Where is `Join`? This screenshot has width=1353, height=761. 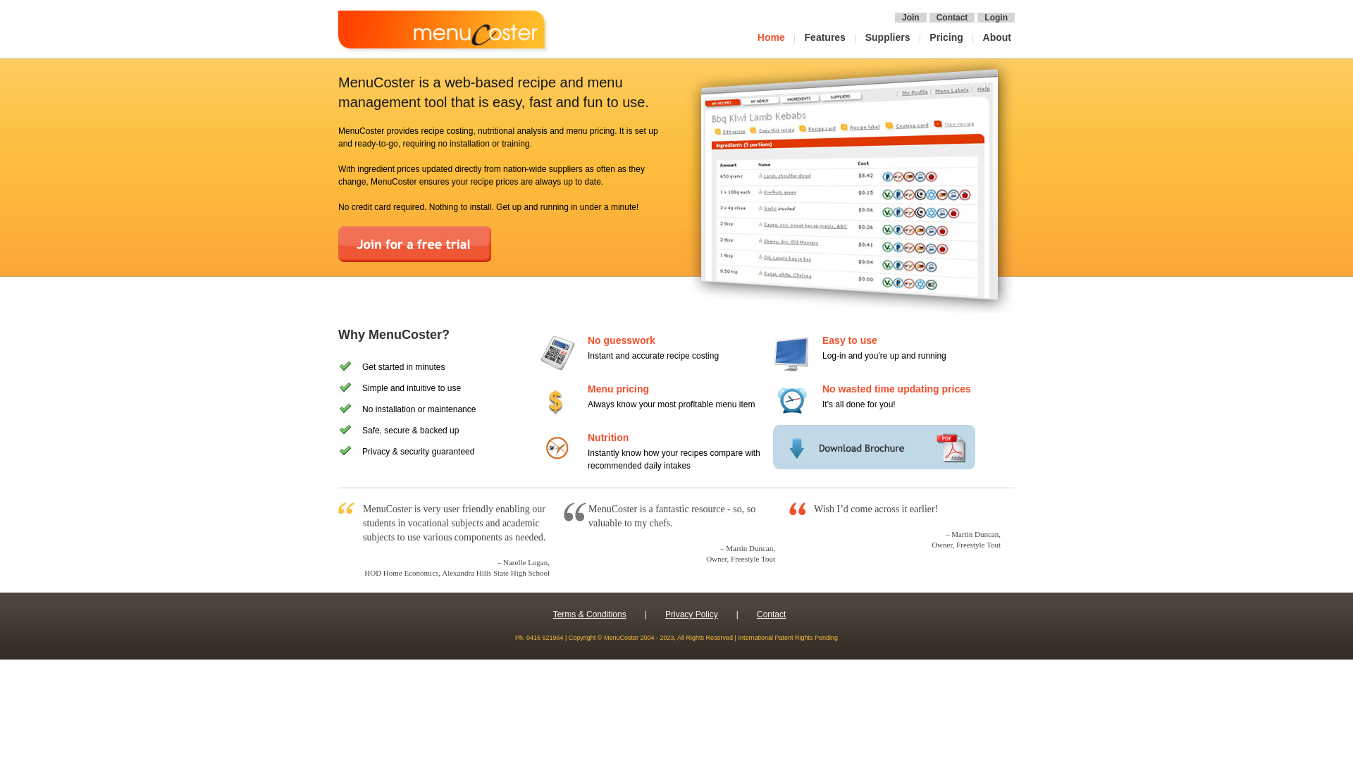
Join is located at coordinates (910, 18).